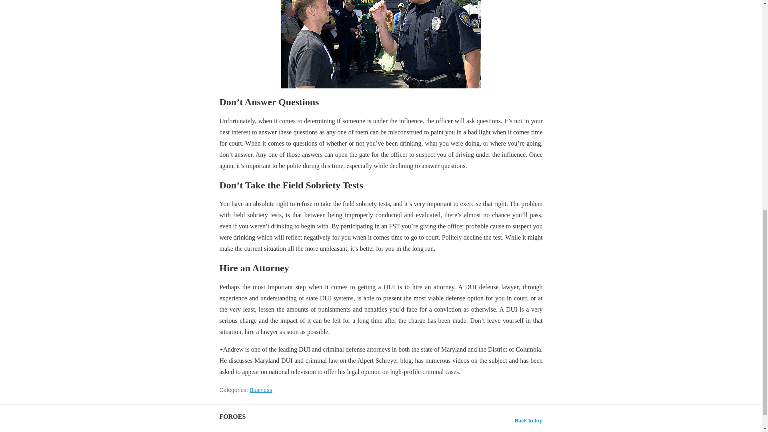 The width and height of the screenshot is (768, 432). I want to click on Business, so click(261, 390).